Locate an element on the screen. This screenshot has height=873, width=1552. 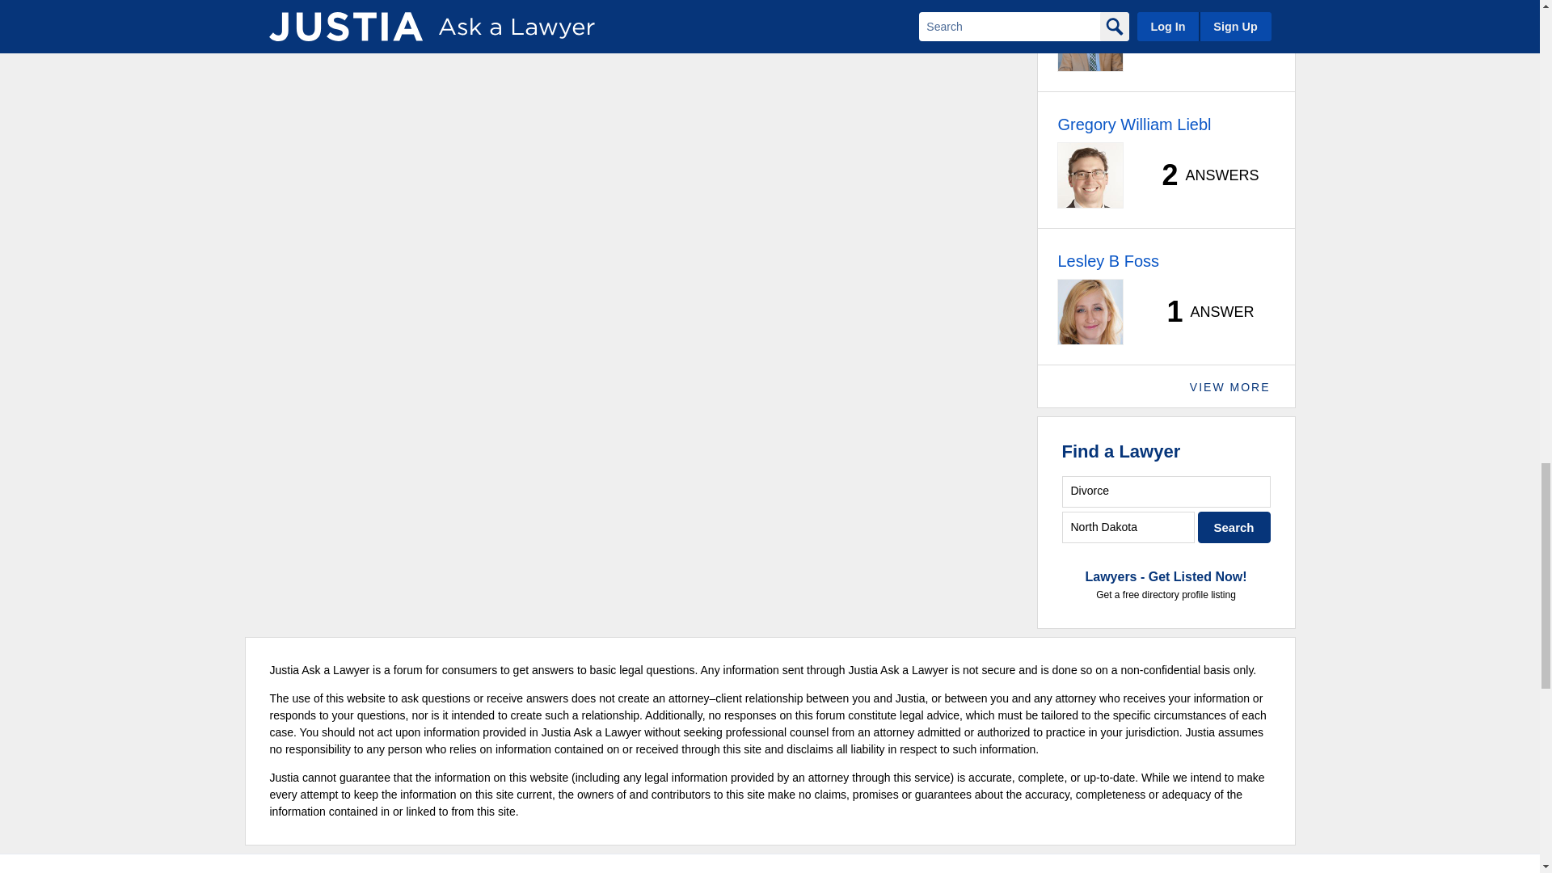
Ask a Lawyer - Leaderboard - Lawyer Stats is located at coordinates (1201, 39).